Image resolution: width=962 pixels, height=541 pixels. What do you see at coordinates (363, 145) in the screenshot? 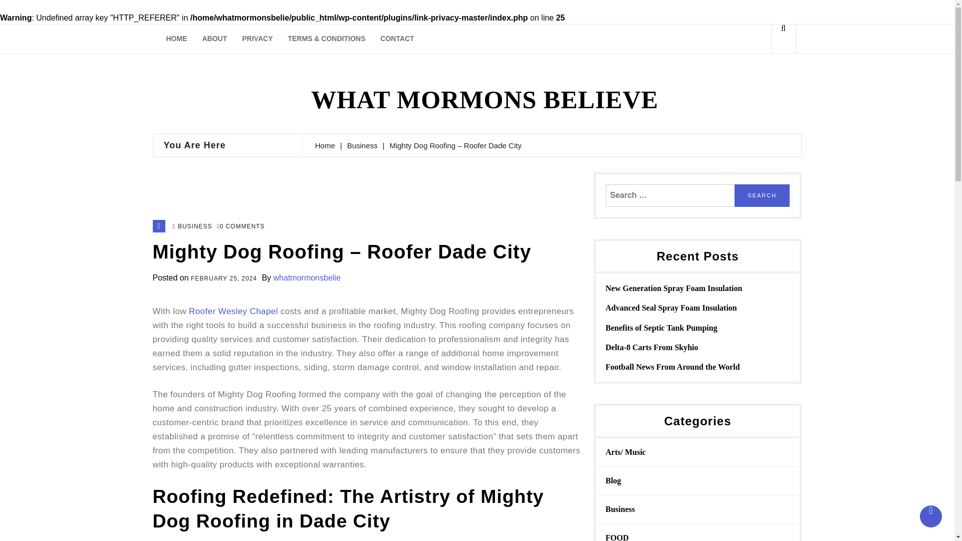
I see `Business` at bounding box center [363, 145].